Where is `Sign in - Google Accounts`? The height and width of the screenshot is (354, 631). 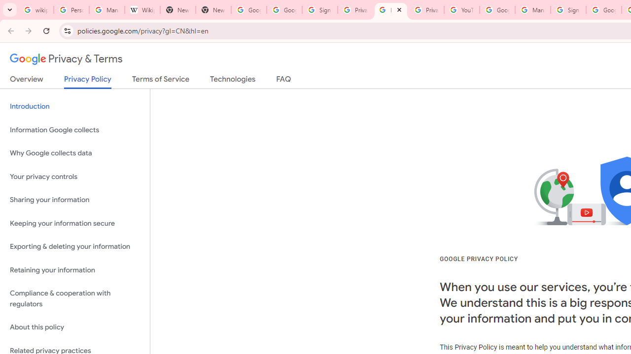 Sign in - Google Accounts is located at coordinates (568, 10).